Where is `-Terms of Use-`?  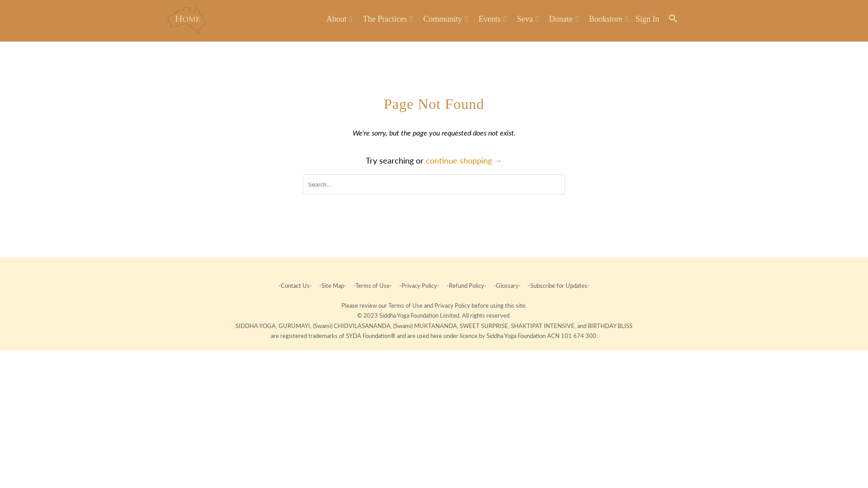
-Terms of Use- is located at coordinates (373, 286).